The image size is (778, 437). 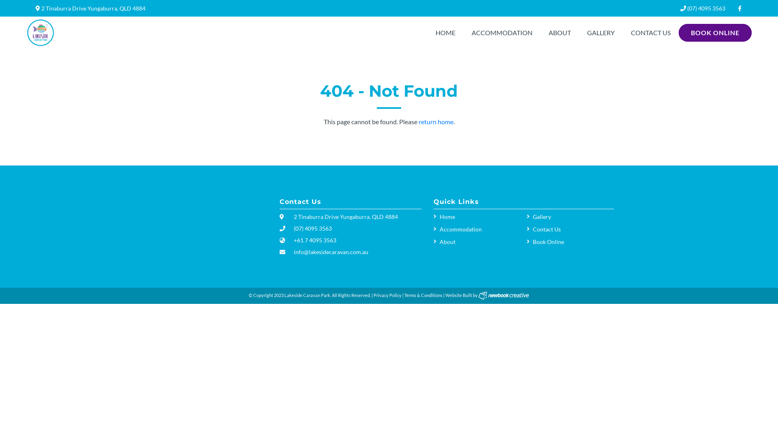 I want to click on HOME, so click(x=446, y=33).